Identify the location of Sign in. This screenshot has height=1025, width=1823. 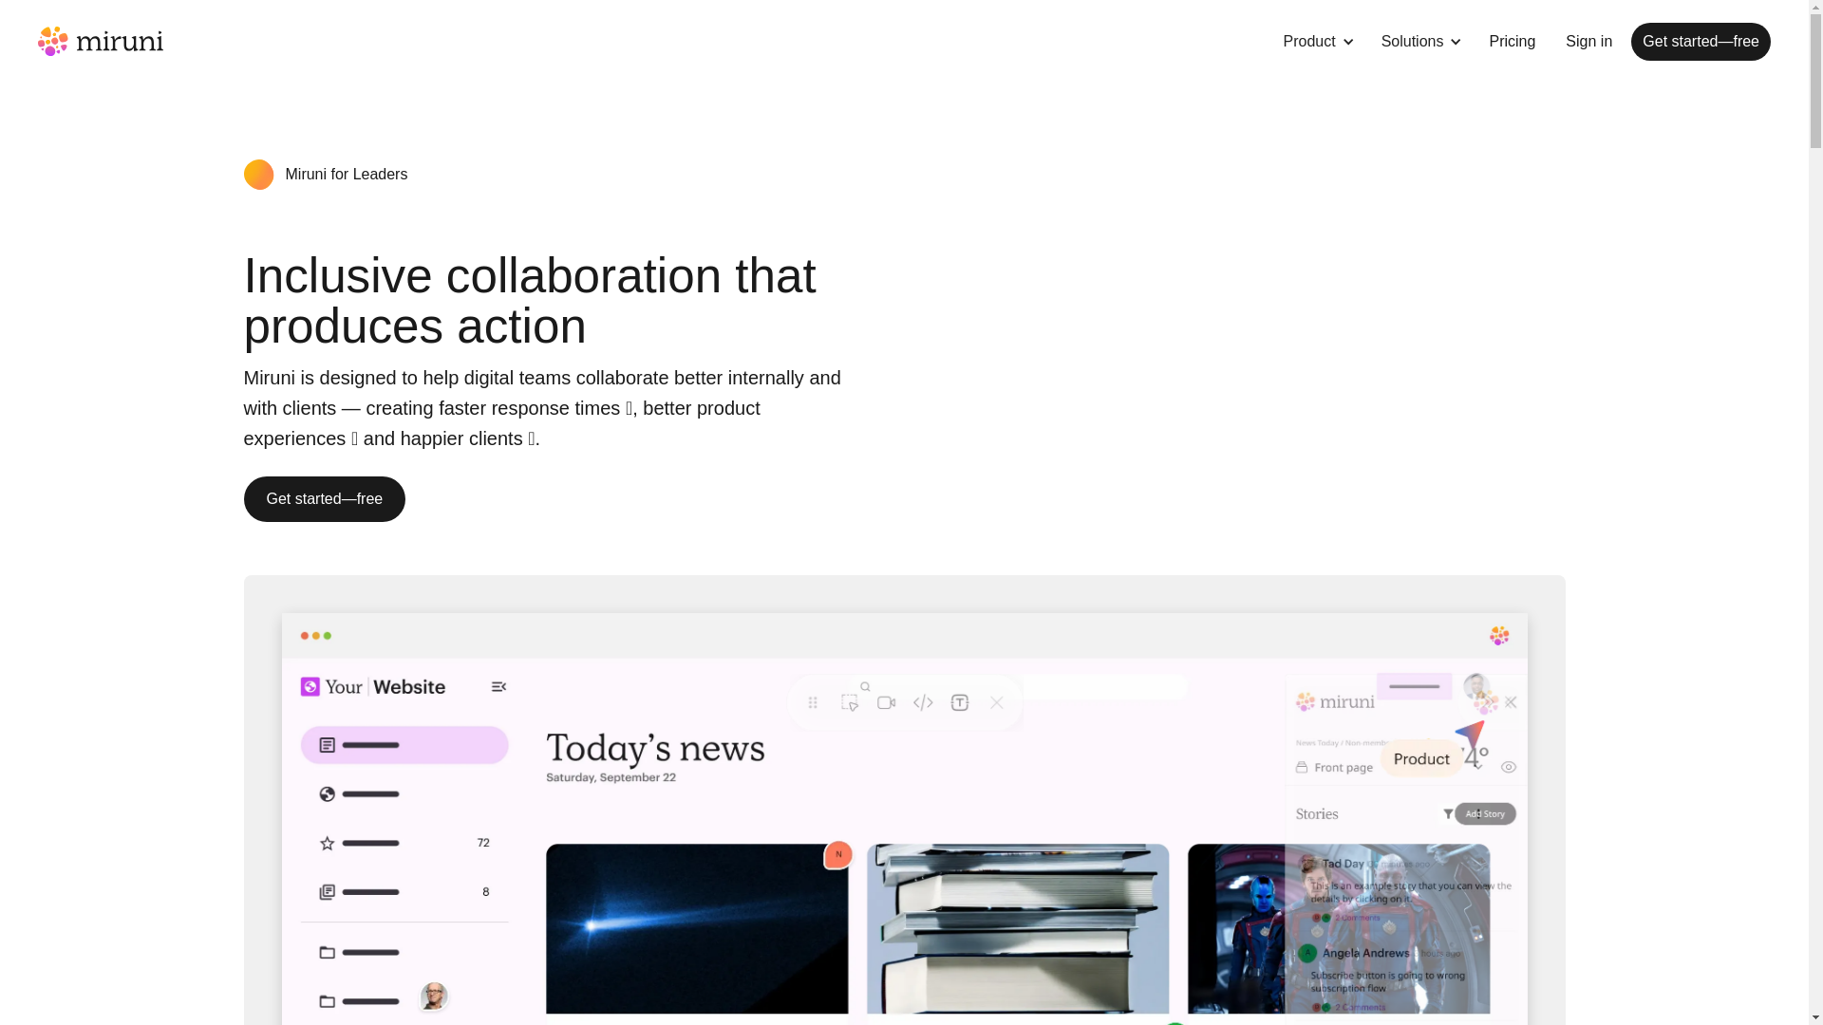
(1589, 41).